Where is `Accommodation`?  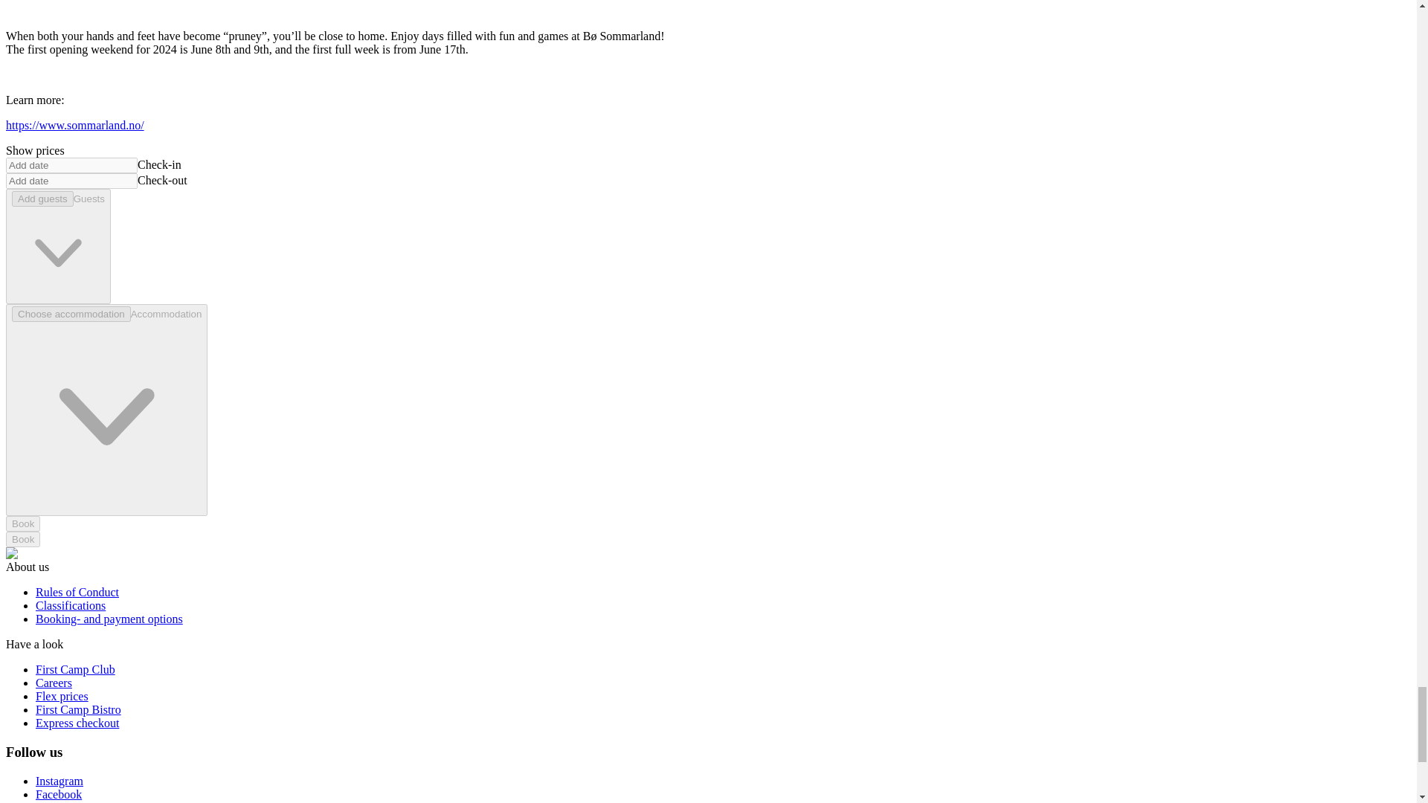
Accommodation is located at coordinates (106, 410).